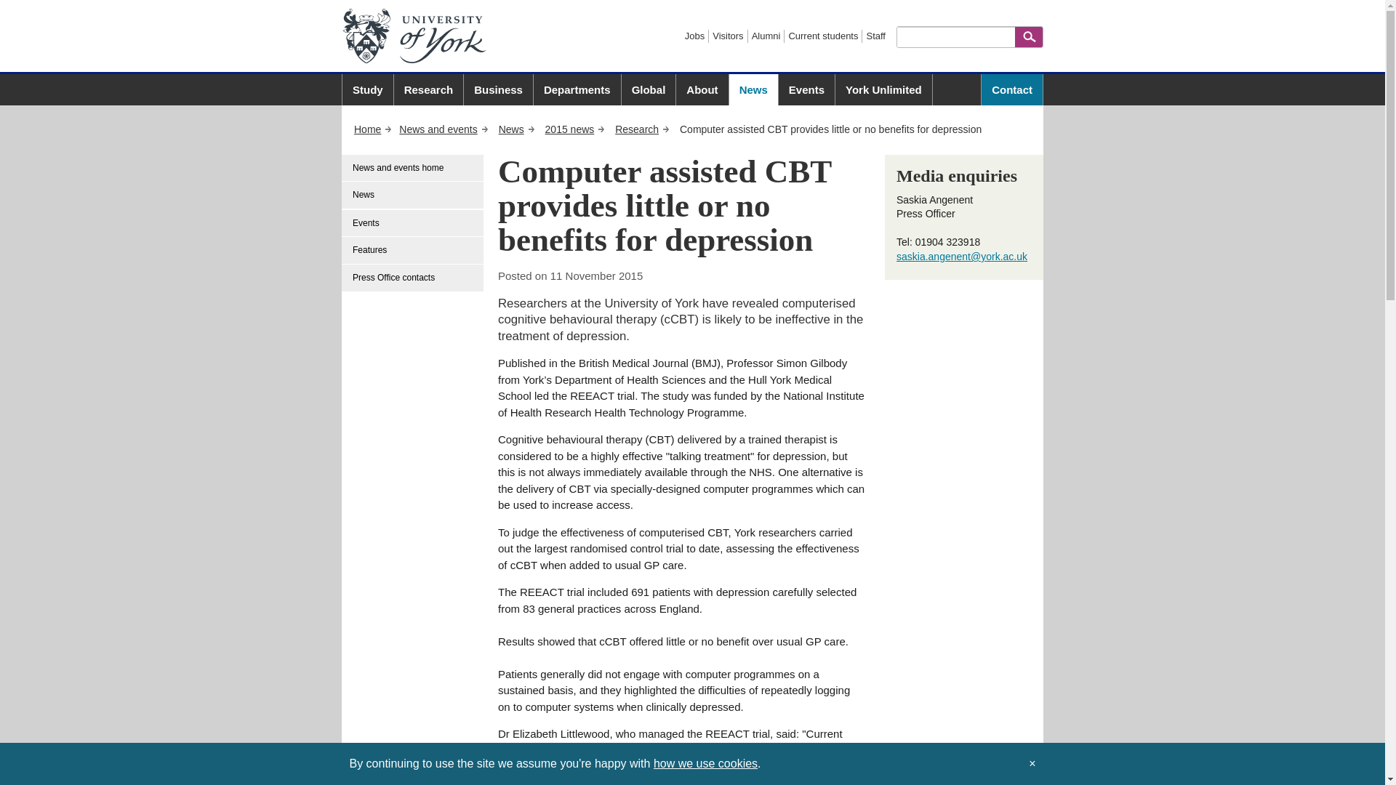 The height and width of the screenshot is (785, 1396). I want to click on Research, so click(643, 129).